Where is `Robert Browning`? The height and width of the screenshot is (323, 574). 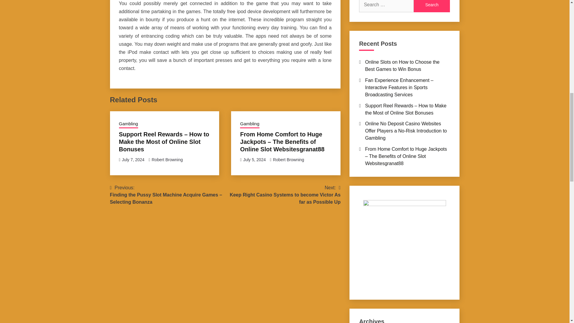
Robert Browning is located at coordinates (167, 160).